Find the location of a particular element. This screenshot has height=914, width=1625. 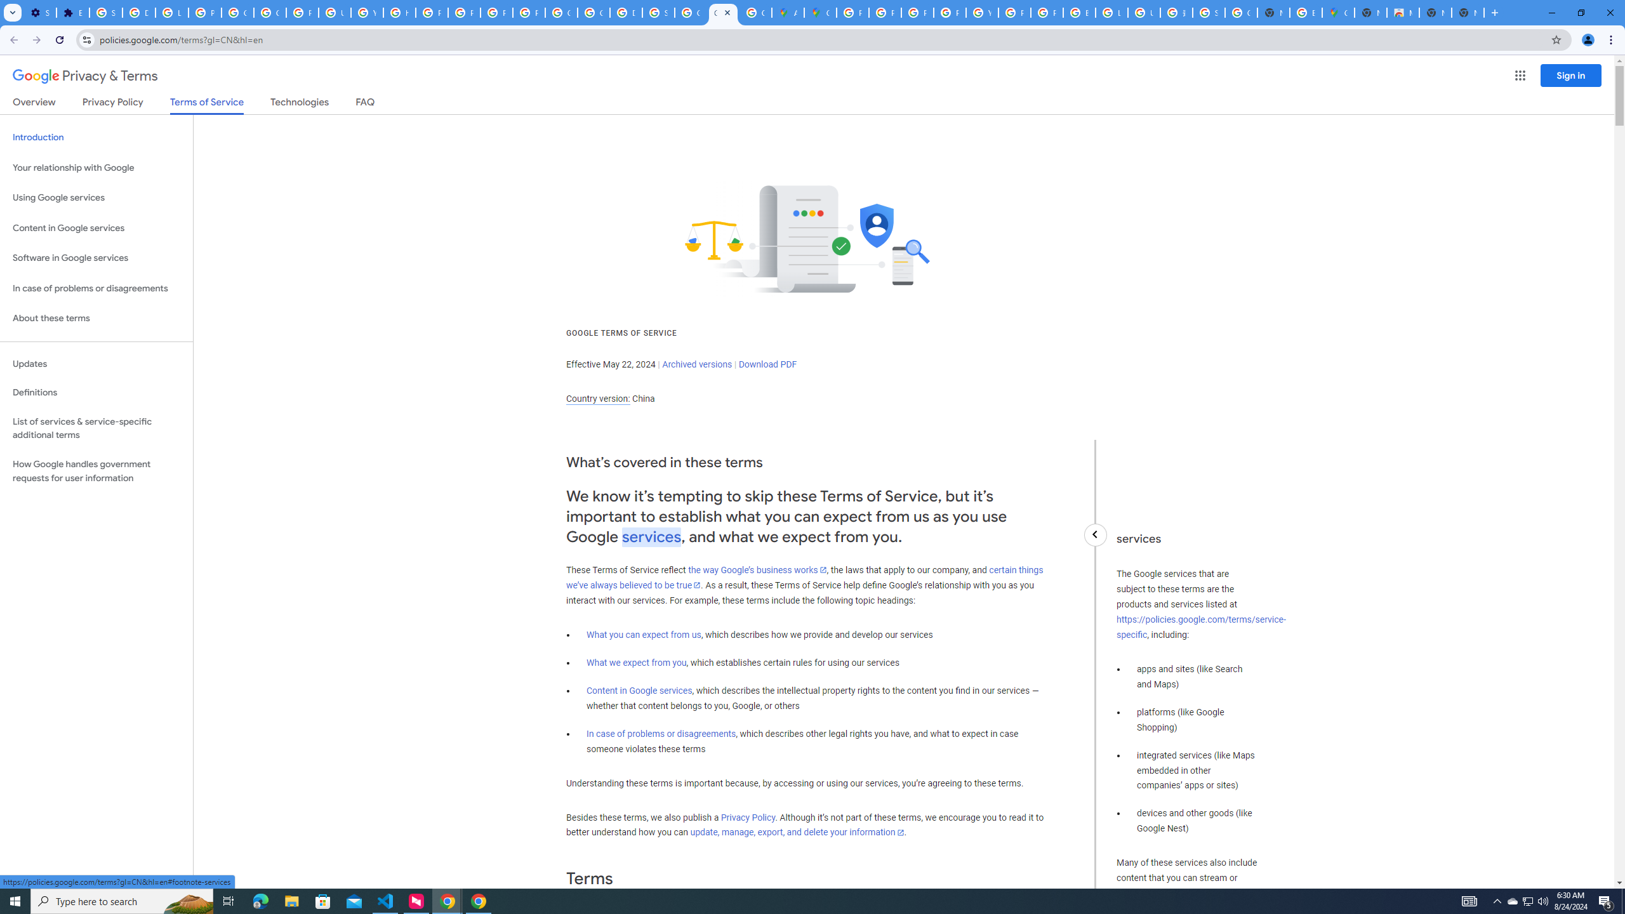

Country version: is located at coordinates (598, 399).